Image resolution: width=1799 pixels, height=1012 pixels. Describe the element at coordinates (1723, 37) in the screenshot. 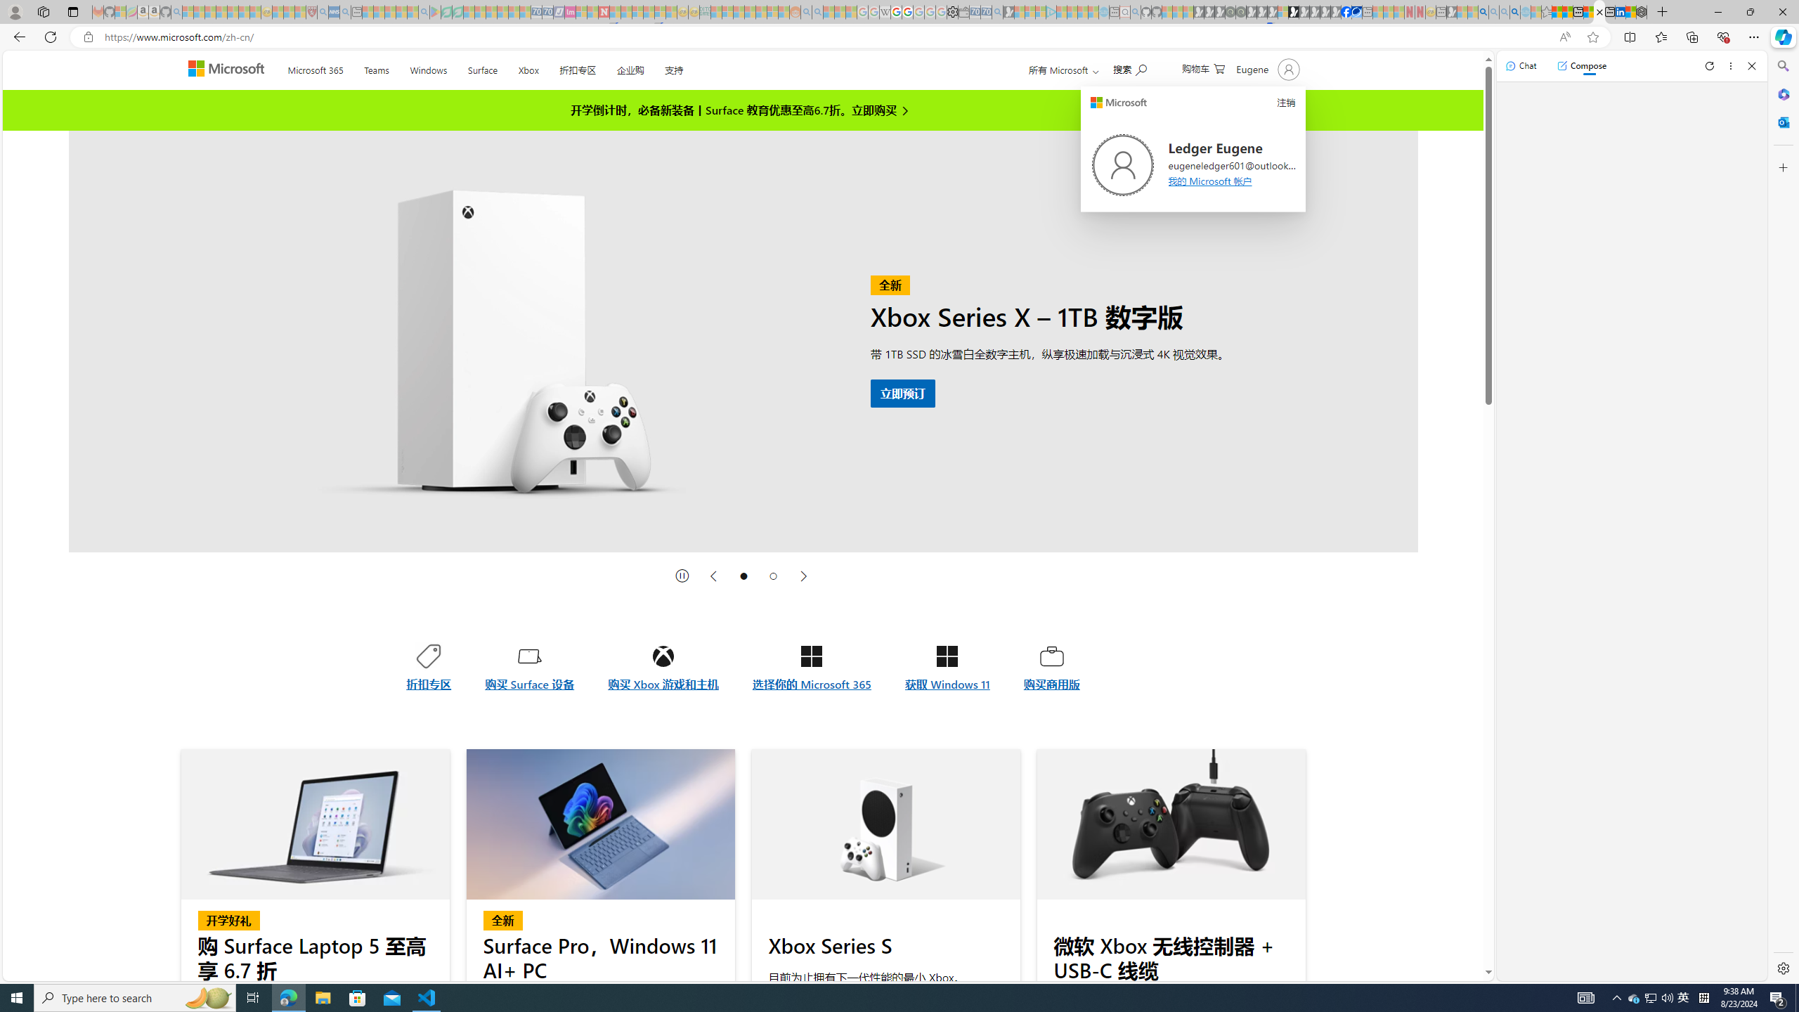

I see `Browser essentials` at that location.